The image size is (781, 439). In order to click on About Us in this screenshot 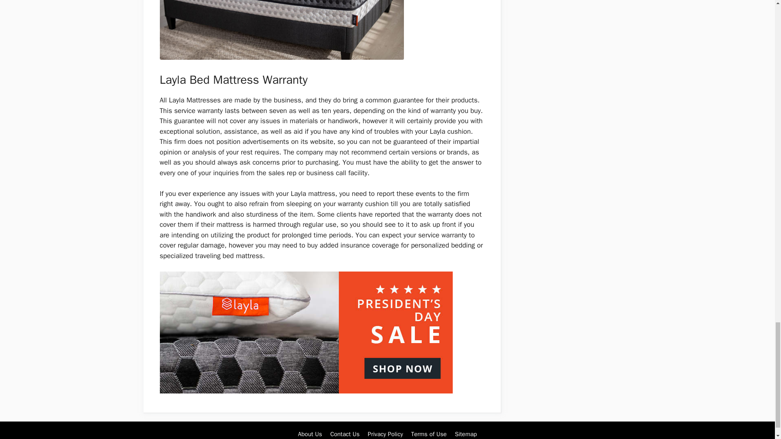, I will do `click(310, 434)`.